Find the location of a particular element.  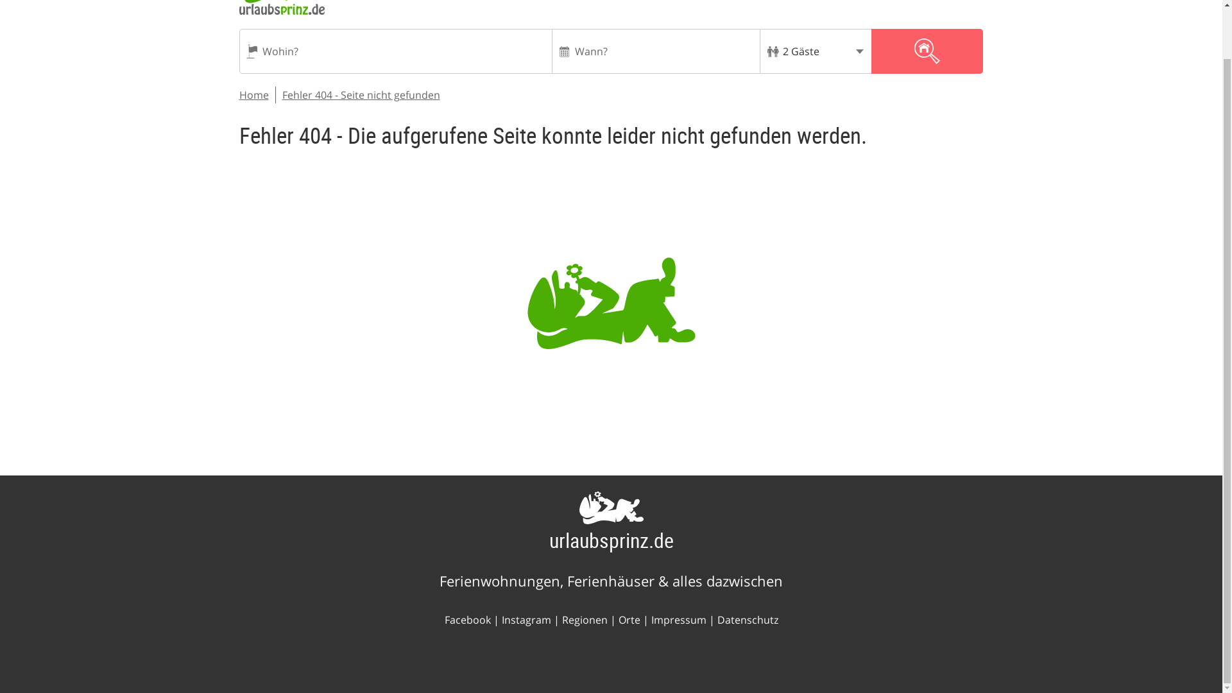

Fehler 404 - Seite nicht gefunden is located at coordinates (361, 95).